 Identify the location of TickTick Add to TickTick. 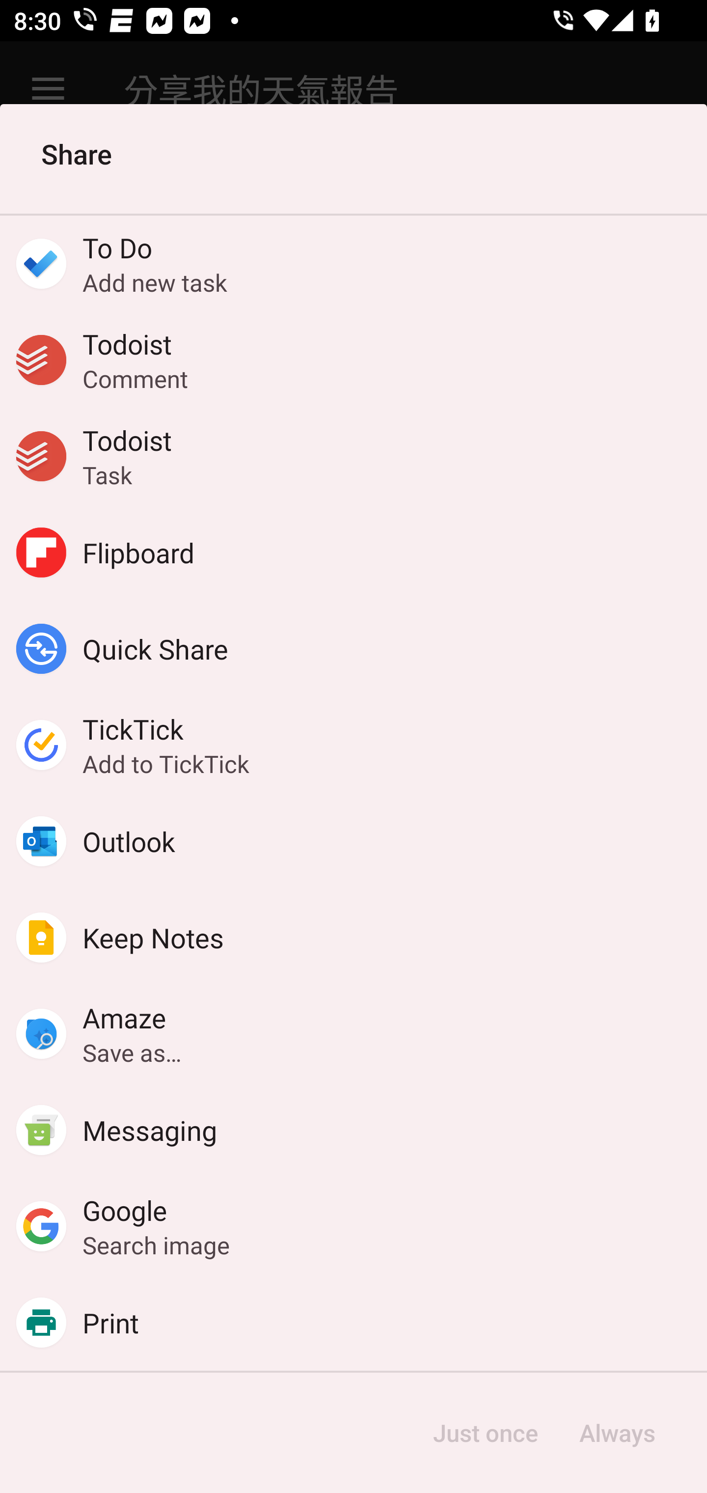
(353, 745).